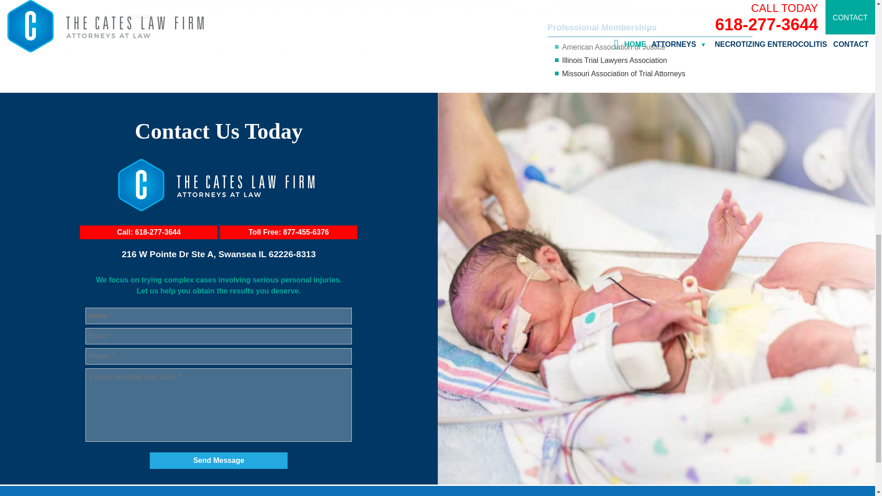 The image size is (882, 496). I want to click on Call: 618-277-3644, so click(149, 232).